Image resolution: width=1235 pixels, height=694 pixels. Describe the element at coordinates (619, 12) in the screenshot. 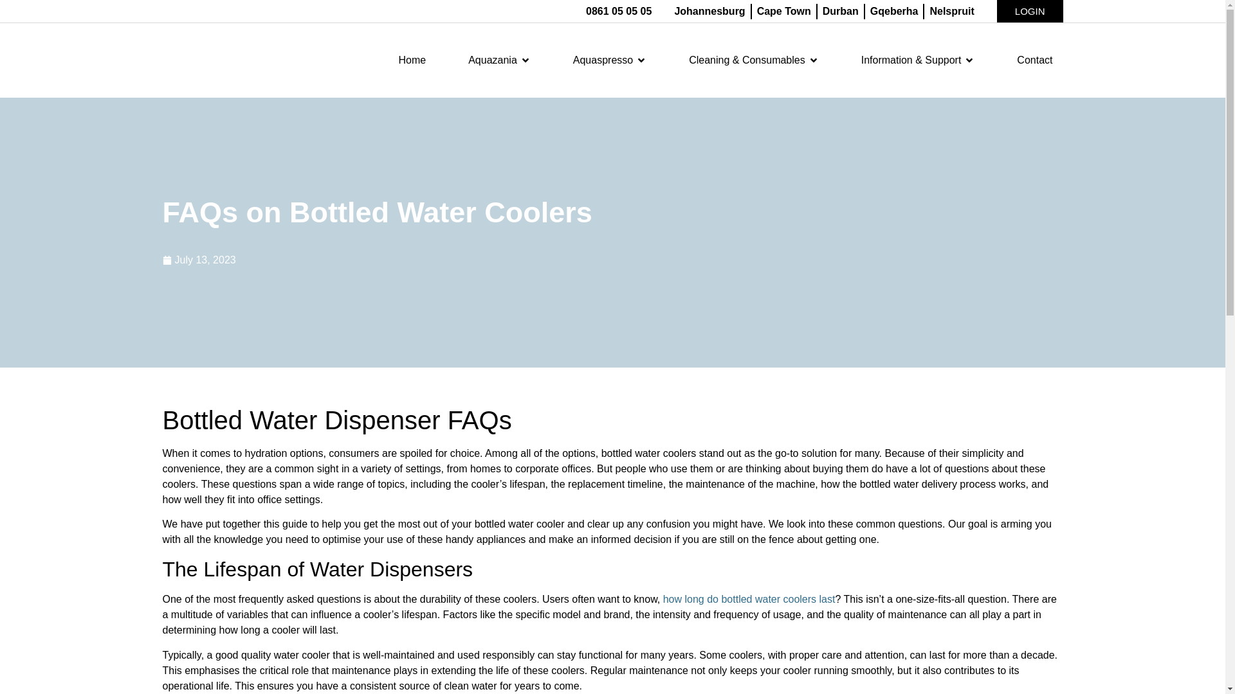

I see `0861 05 05 05` at that location.